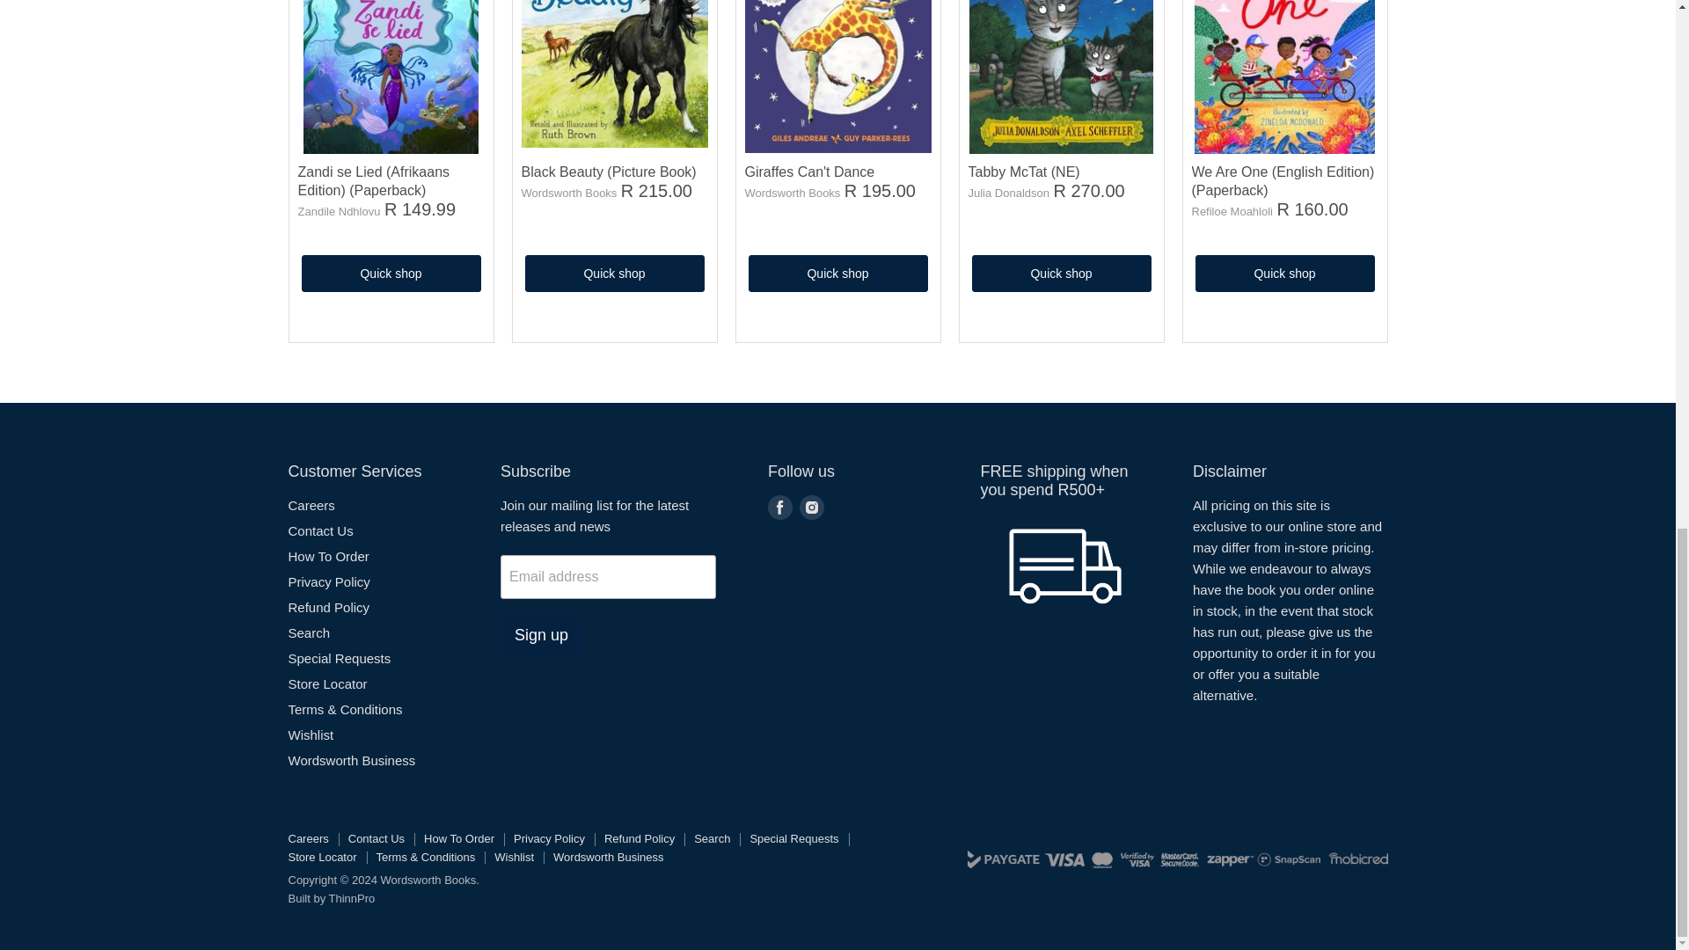 The image size is (1689, 950). Describe the element at coordinates (792, 192) in the screenshot. I see `Wordsworth Books` at that location.